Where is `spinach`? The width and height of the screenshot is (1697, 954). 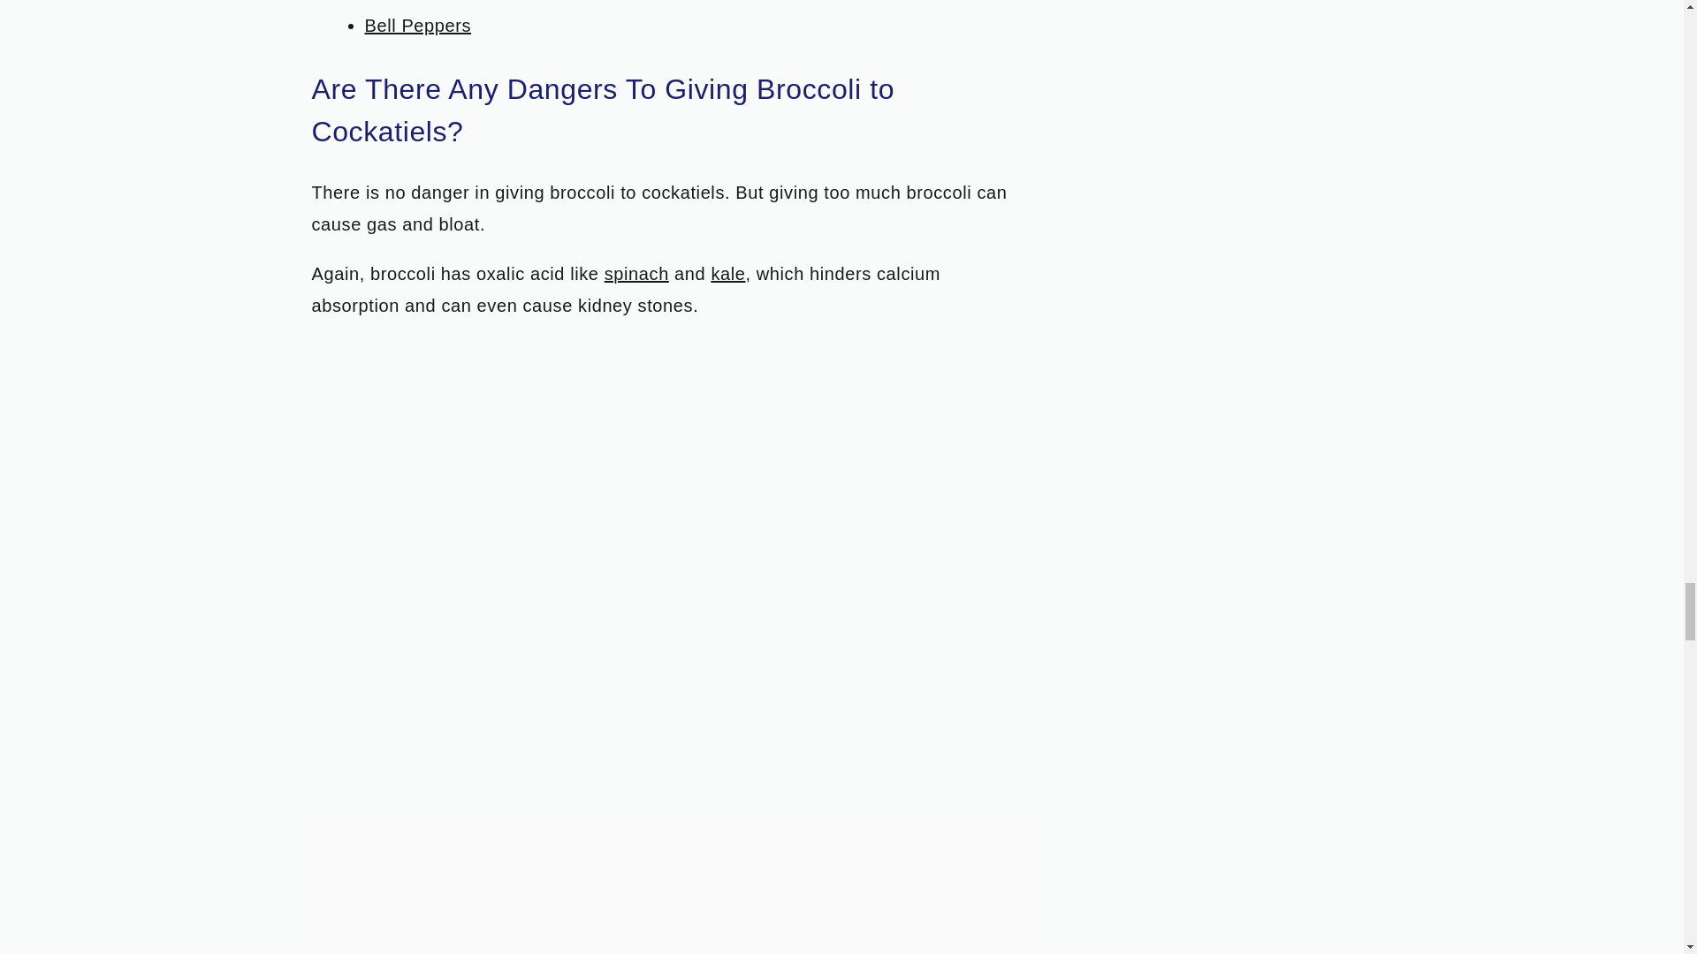
spinach is located at coordinates (636, 274).